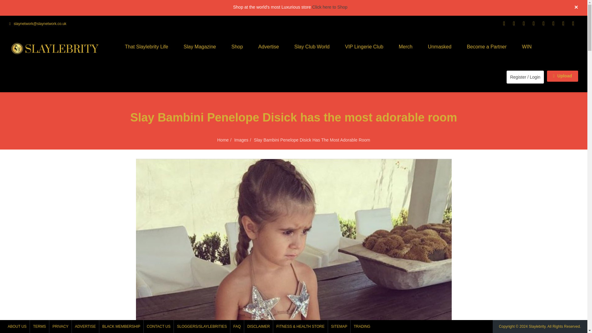 The image size is (592, 333). Describe the element at coordinates (241, 140) in the screenshot. I see `Images` at that location.